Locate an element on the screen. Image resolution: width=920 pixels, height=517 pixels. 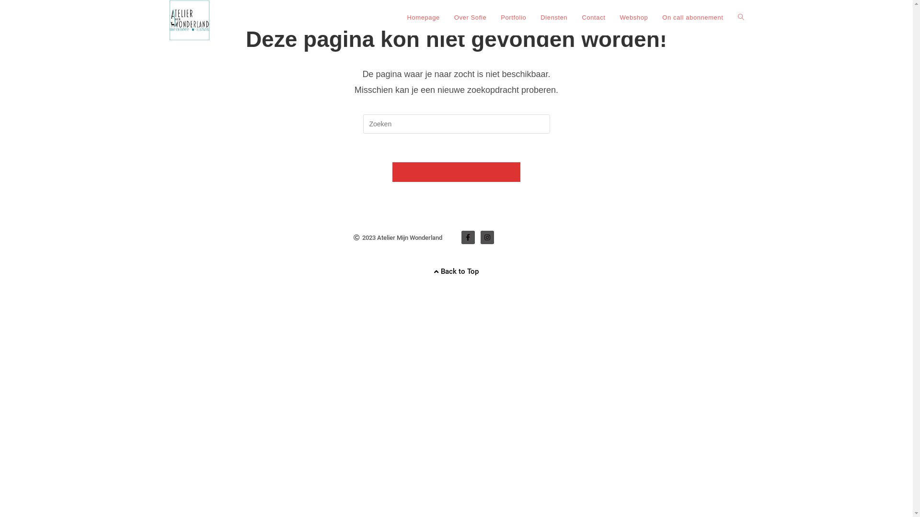
Back to Top is located at coordinates (456, 272).